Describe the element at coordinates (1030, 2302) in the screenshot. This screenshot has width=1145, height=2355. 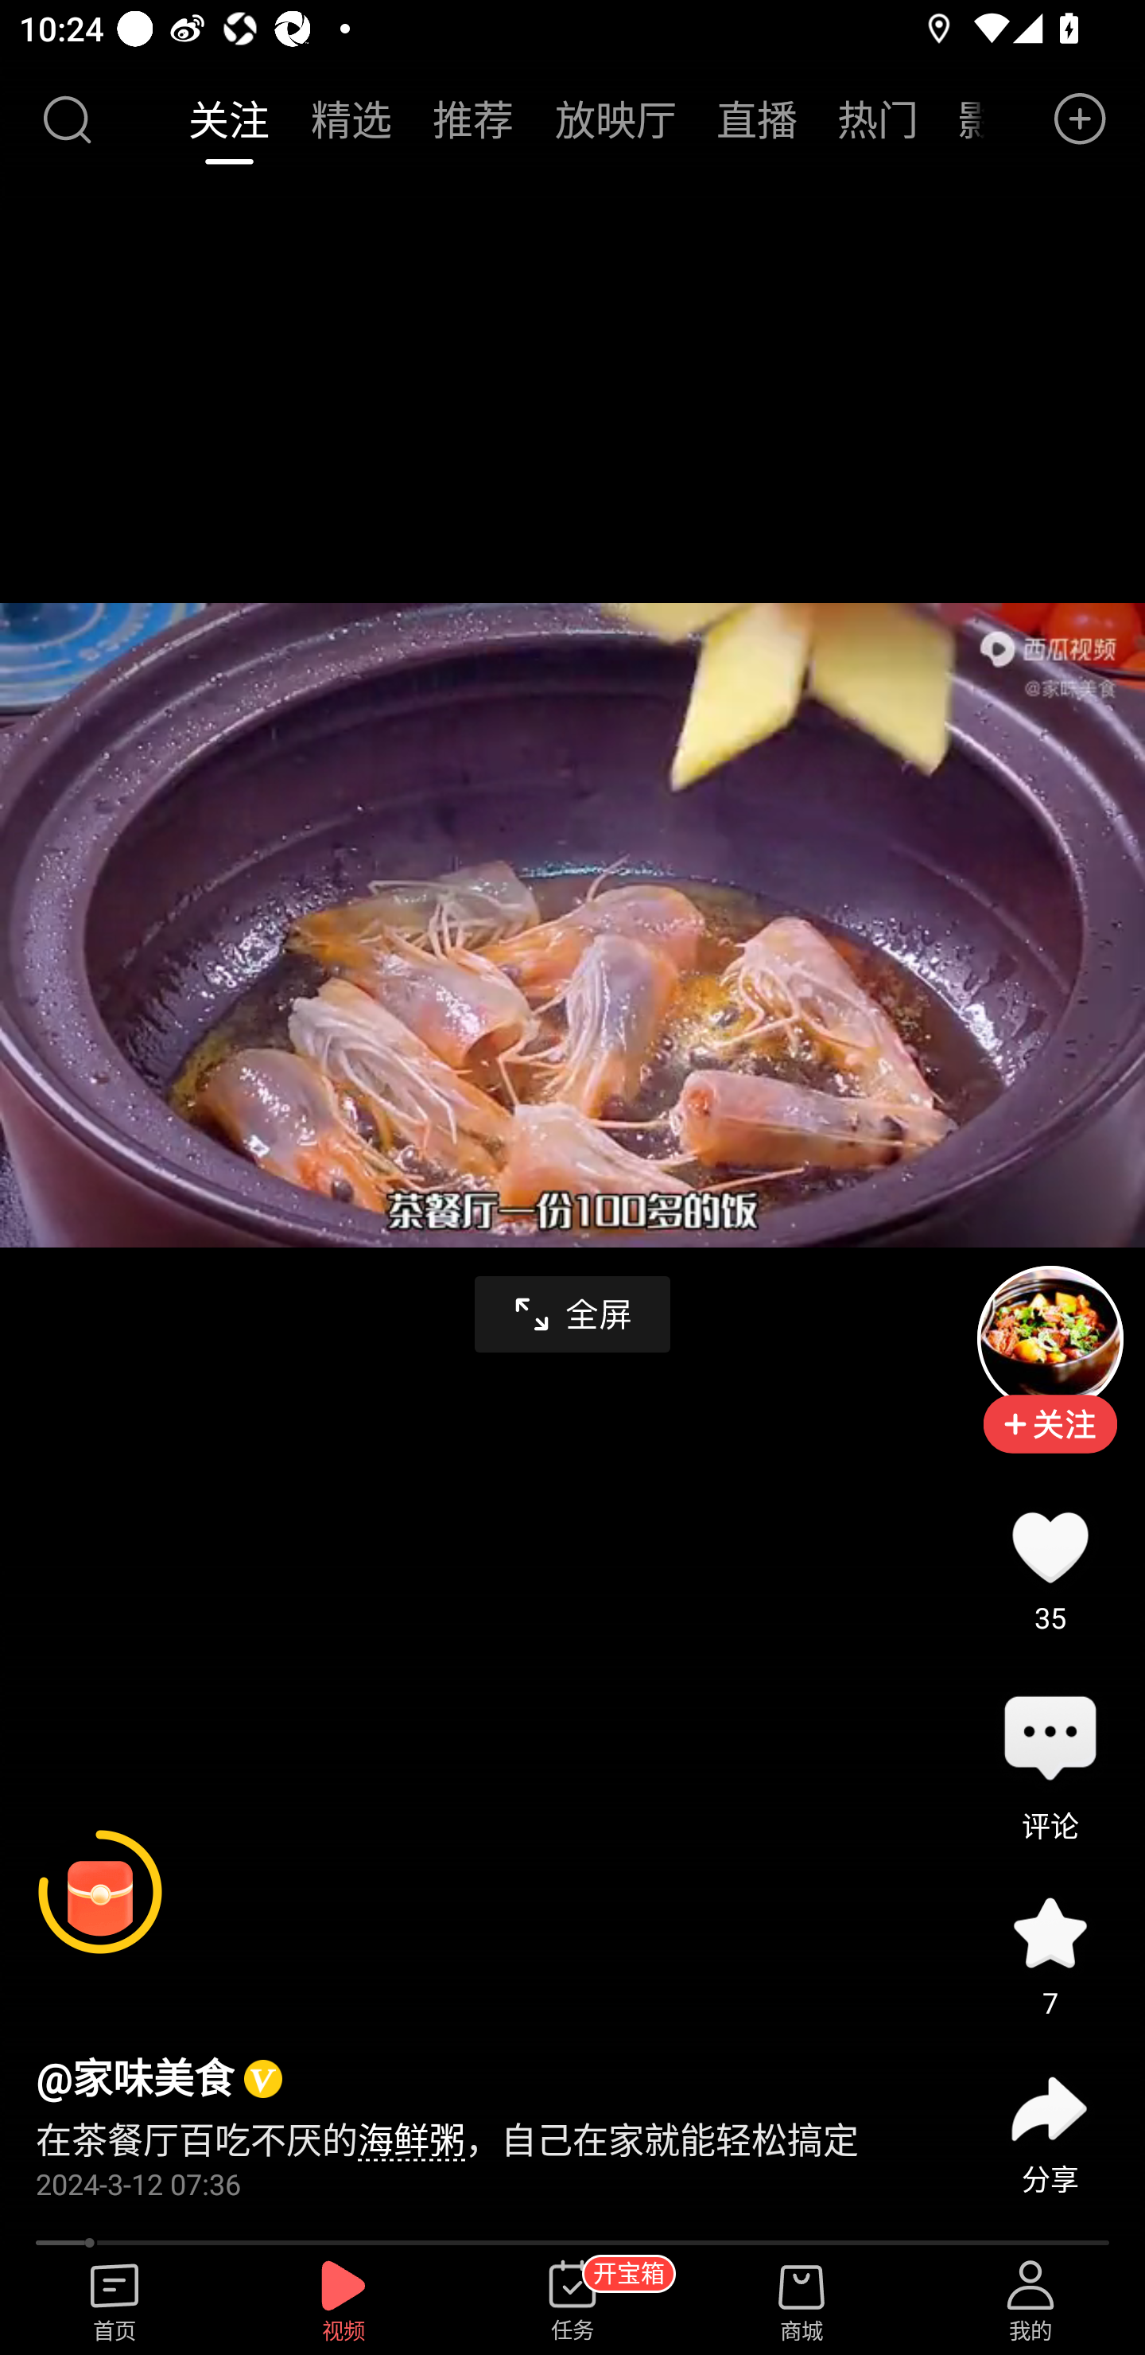
I see `我的` at that location.